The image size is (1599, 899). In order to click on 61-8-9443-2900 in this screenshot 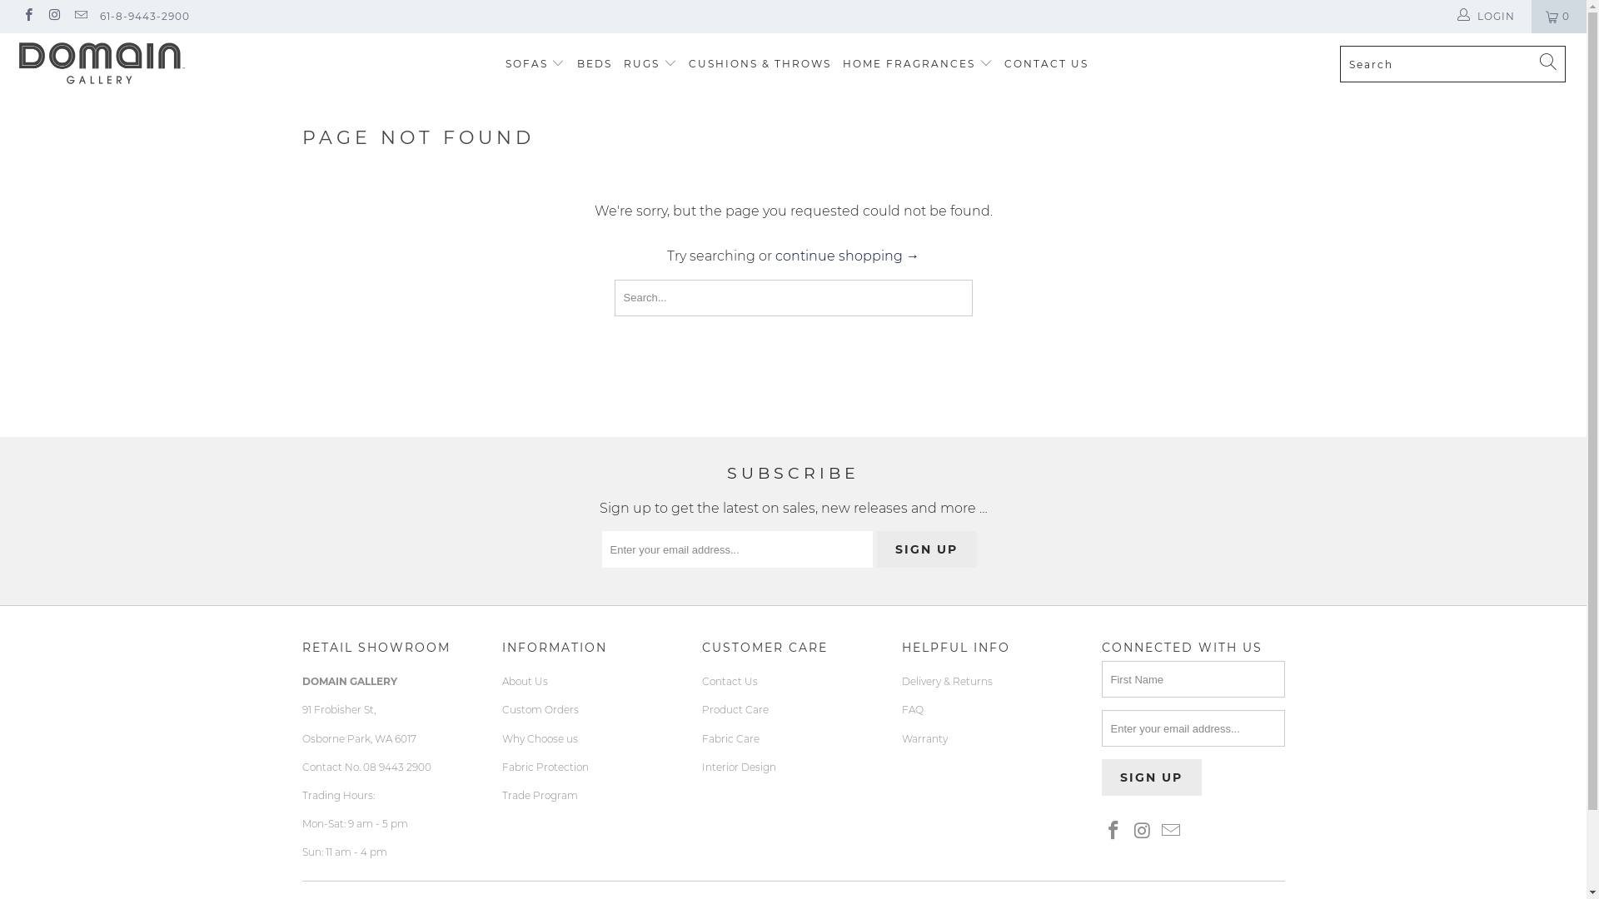, I will do `click(145, 17)`.